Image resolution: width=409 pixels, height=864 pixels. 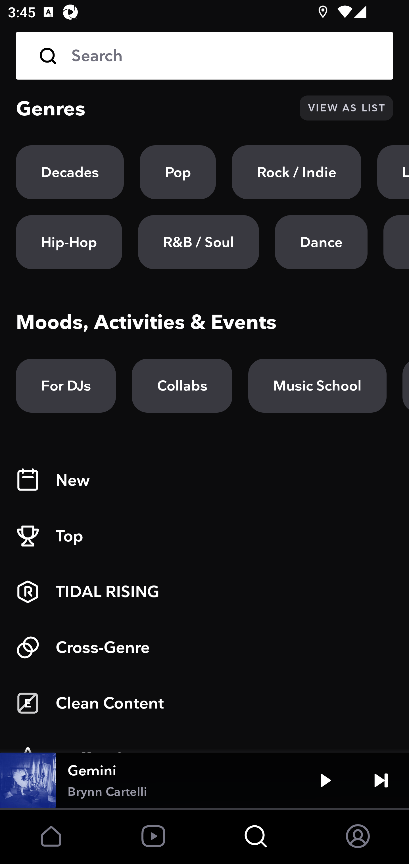 I want to click on For DJs, so click(x=66, y=386).